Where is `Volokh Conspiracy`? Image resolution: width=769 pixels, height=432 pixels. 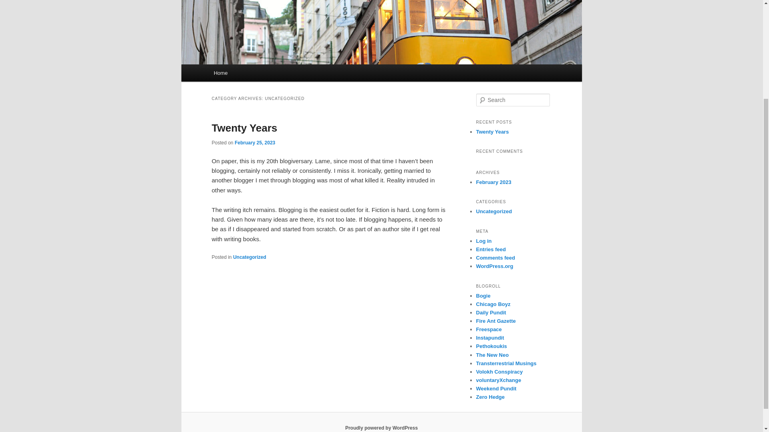 Volokh Conspiracy is located at coordinates (499, 372).